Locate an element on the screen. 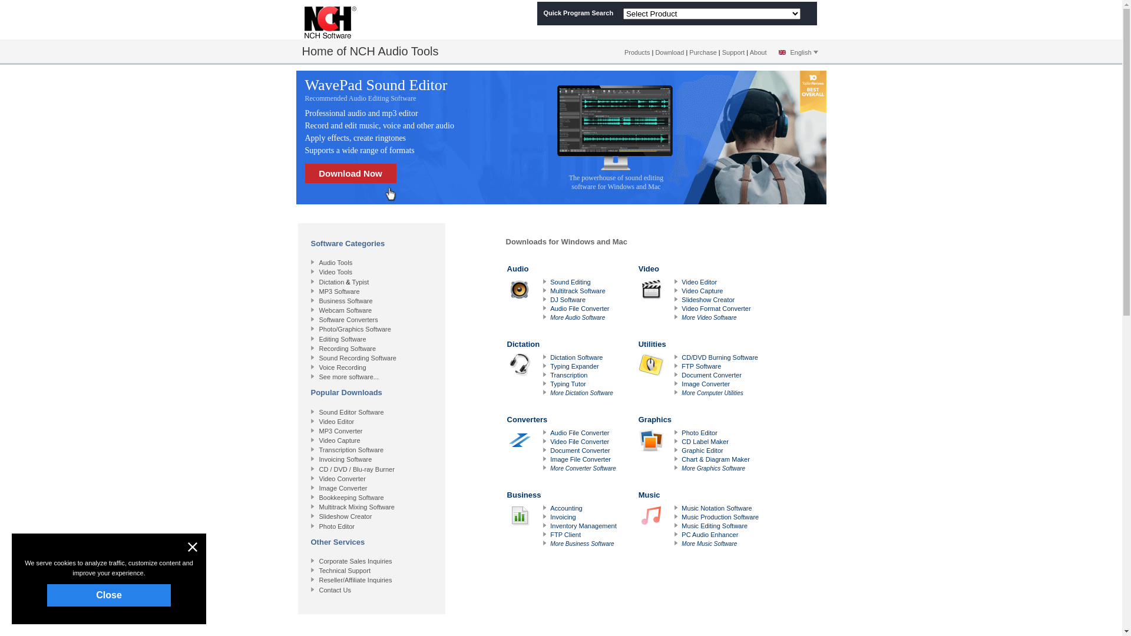 Image resolution: width=1131 pixels, height=636 pixels. Sound Recording Software is located at coordinates (358, 358).